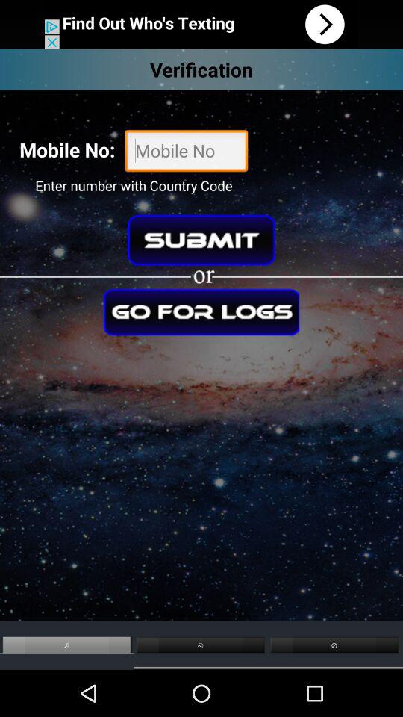 This screenshot has width=403, height=717. What do you see at coordinates (187, 152) in the screenshot?
I see `mobile number adding button` at bounding box center [187, 152].